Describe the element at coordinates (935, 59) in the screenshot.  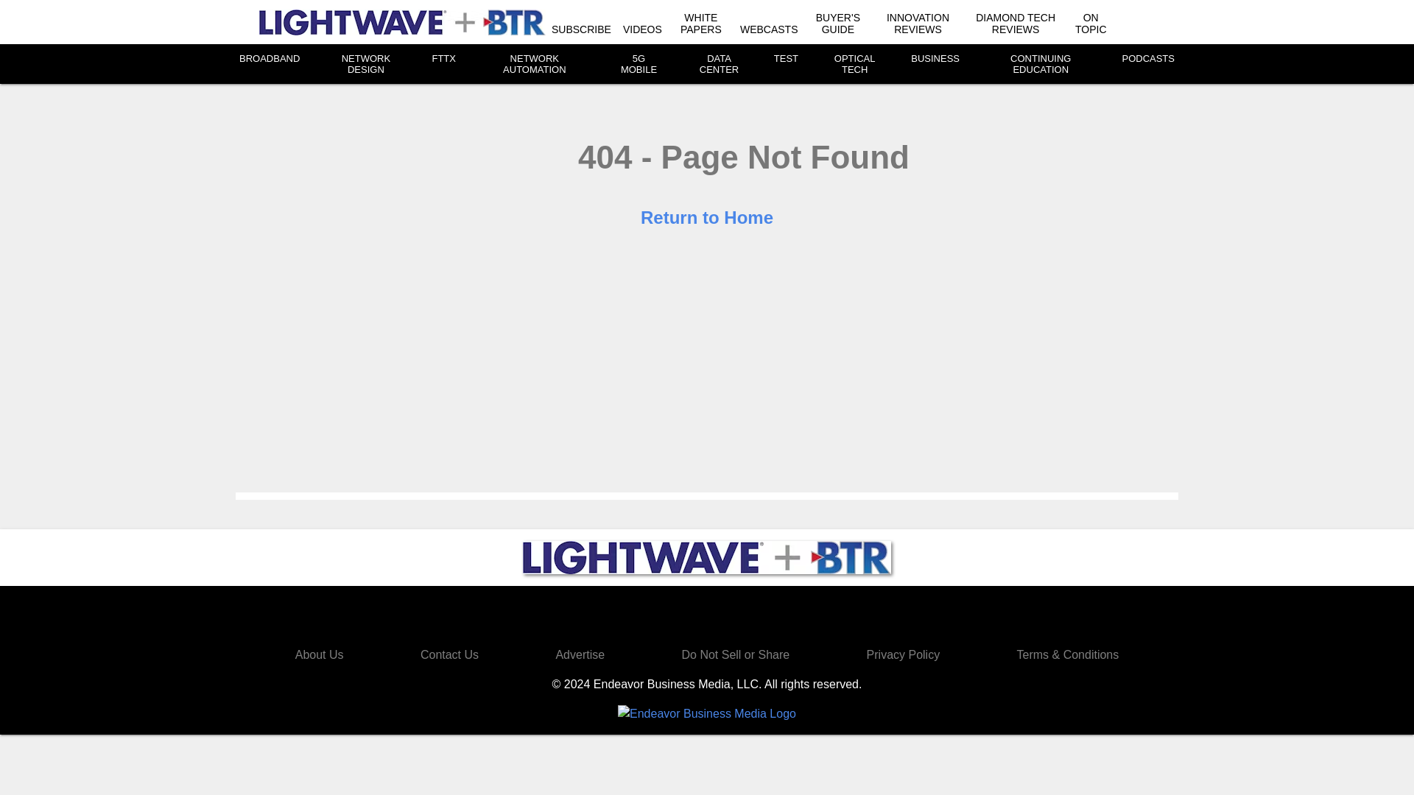
I see `BUSINESS` at that location.